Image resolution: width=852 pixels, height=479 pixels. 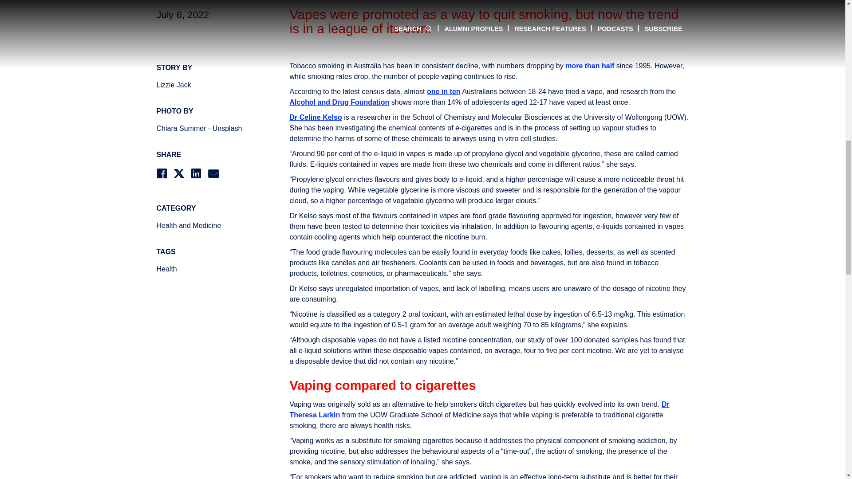 I want to click on Health and Medicine, so click(x=206, y=225).